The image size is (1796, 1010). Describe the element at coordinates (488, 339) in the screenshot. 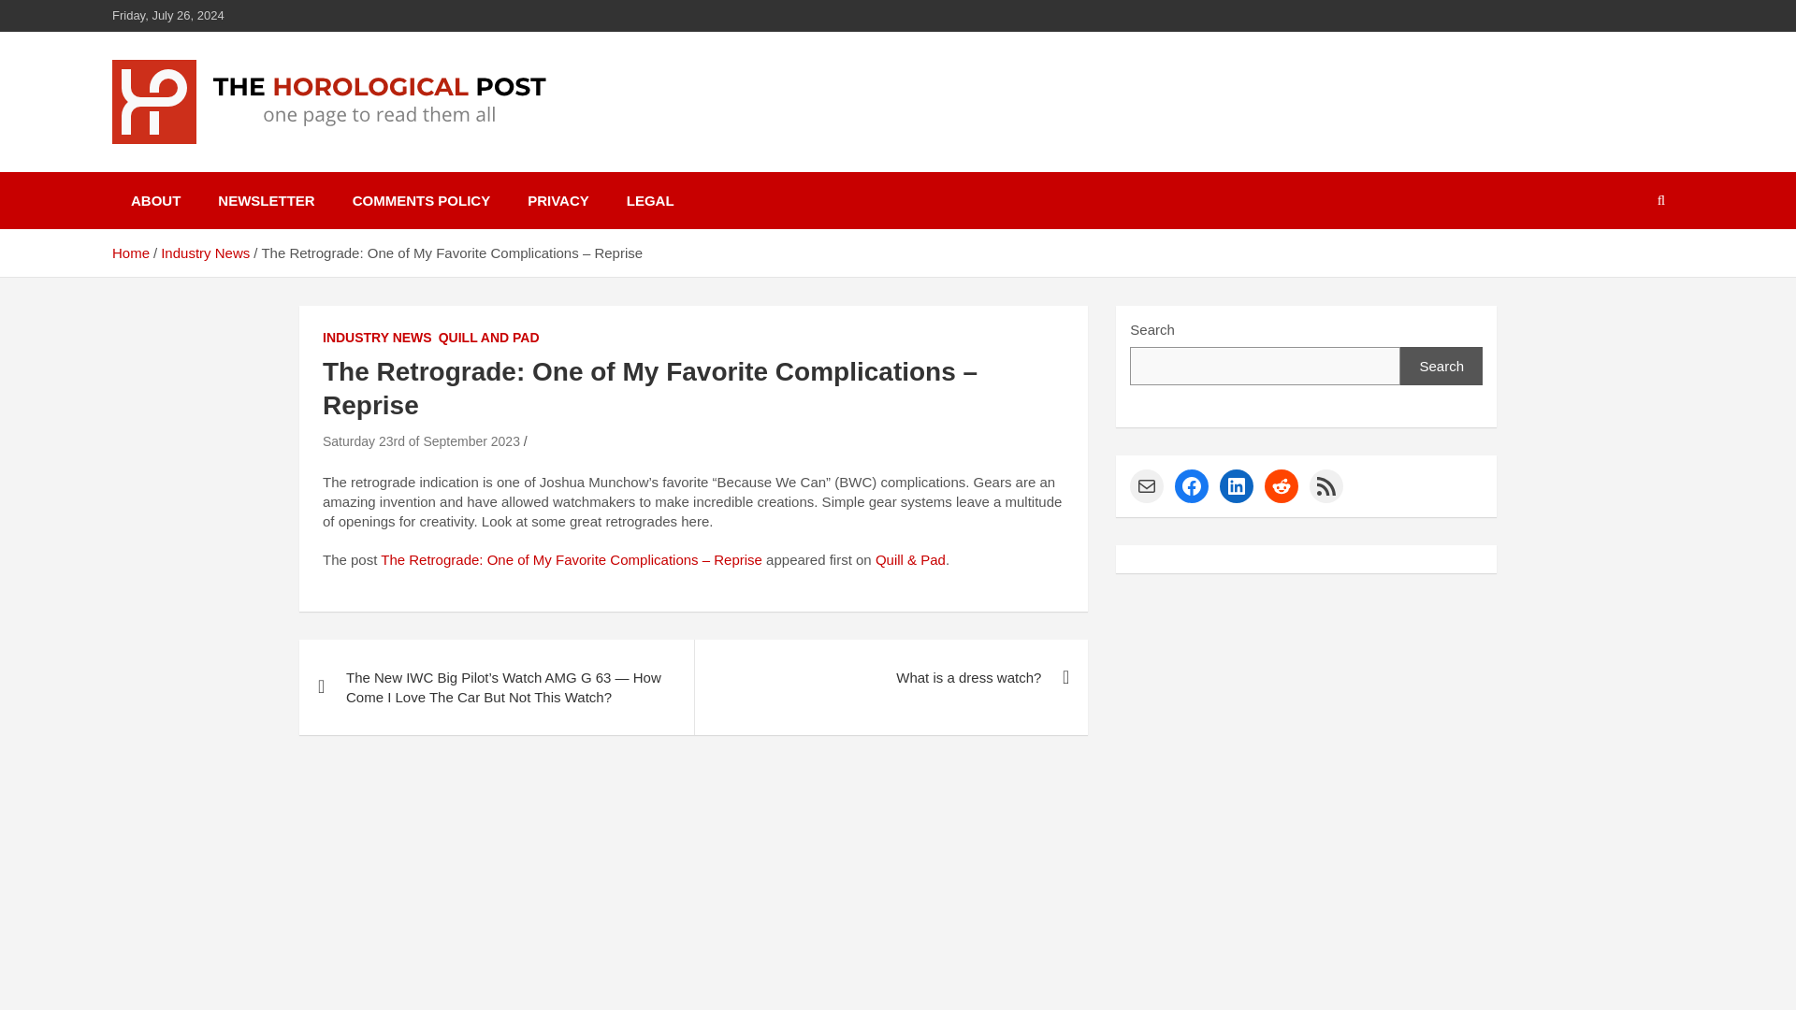

I see `QUILL AND PAD` at that location.